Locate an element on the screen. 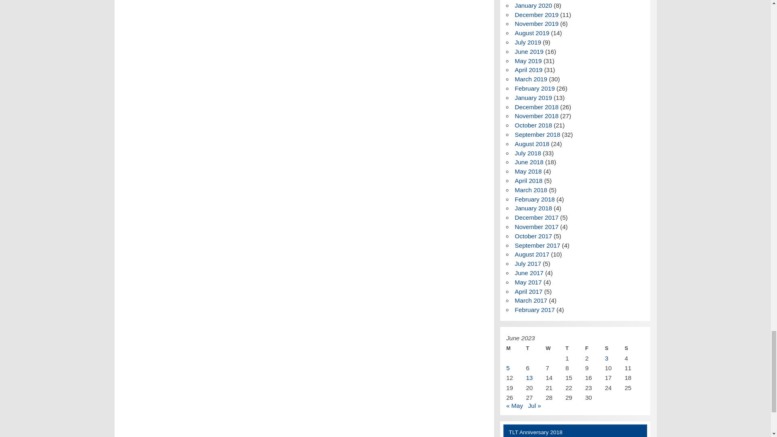 The height and width of the screenshot is (437, 777). Wednesday is located at coordinates (555, 348).